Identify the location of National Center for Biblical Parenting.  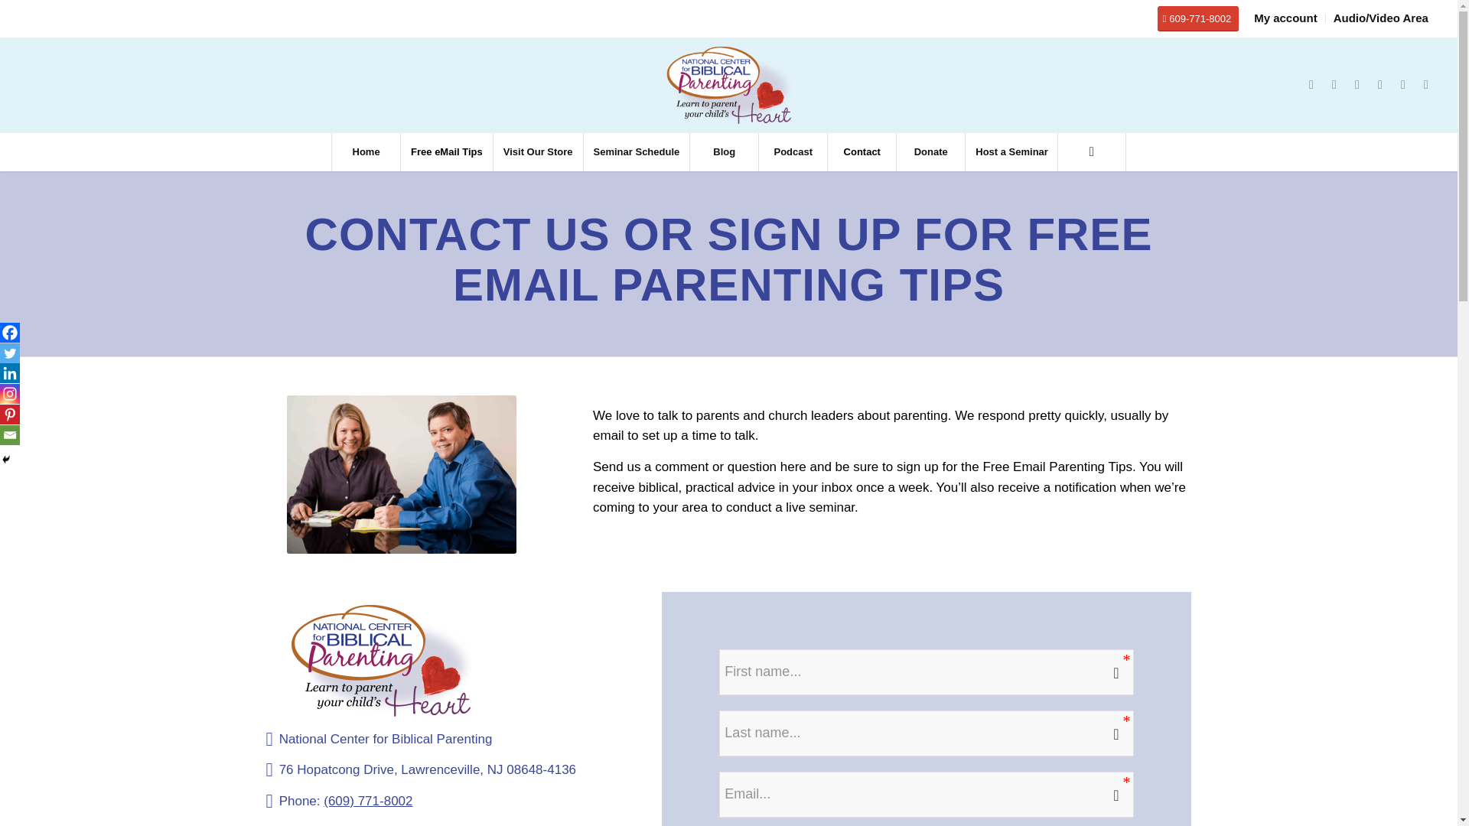
(381, 661).